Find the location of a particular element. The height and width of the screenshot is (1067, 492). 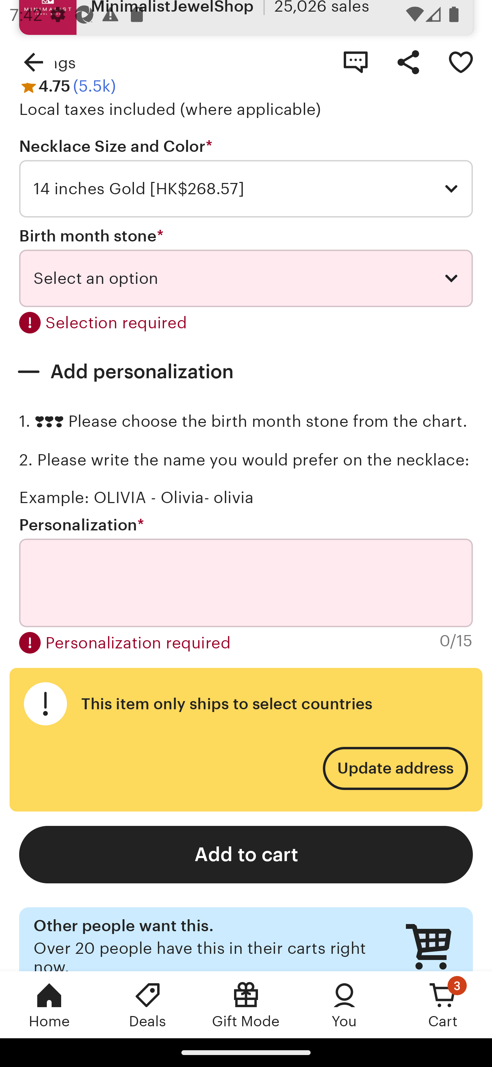

Gift Mode is located at coordinates (246, 1004).